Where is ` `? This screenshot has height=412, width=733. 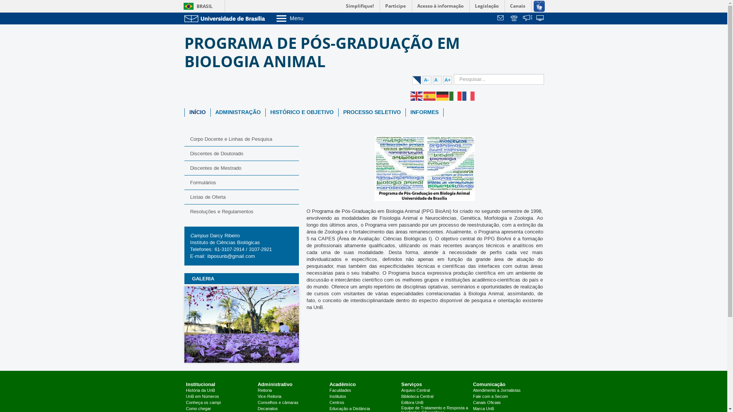   is located at coordinates (515, 19).